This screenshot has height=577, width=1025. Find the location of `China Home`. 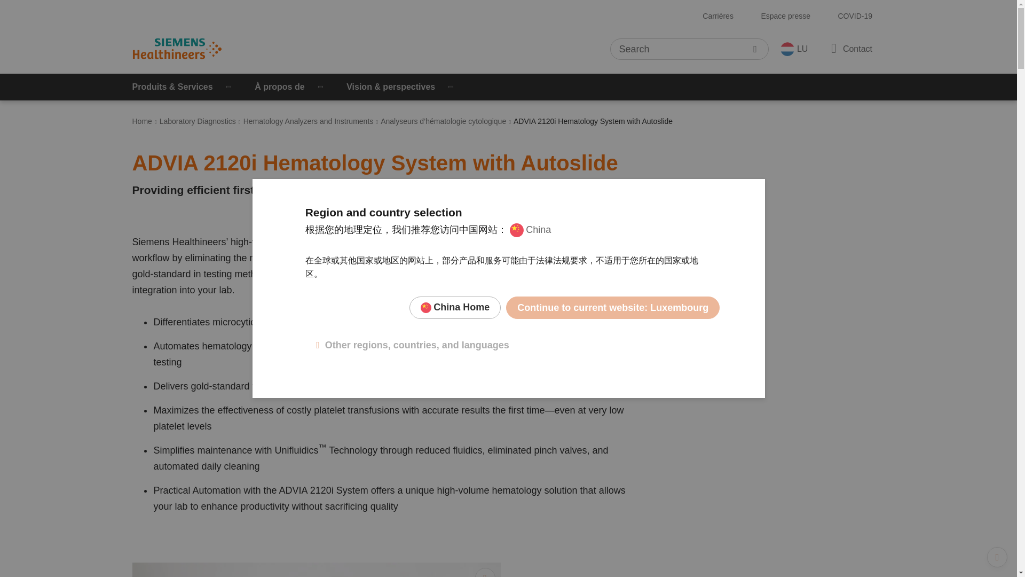

China Home is located at coordinates (455, 308).